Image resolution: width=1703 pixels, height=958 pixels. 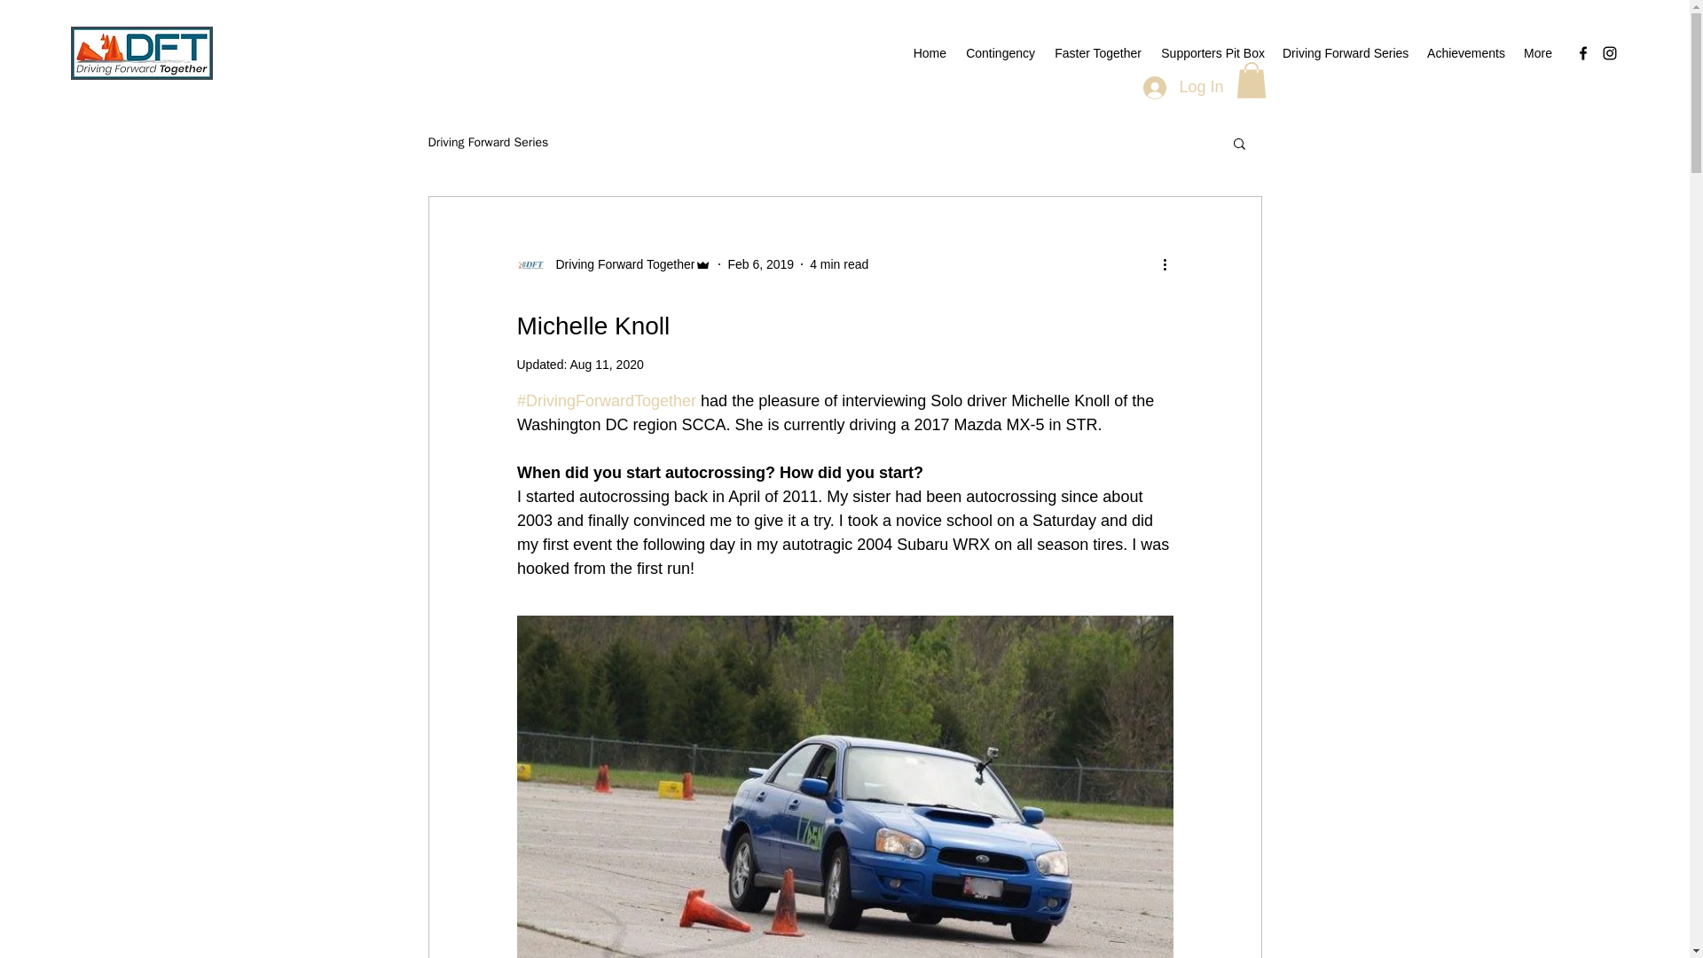 What do you see at coordinates (1345, 53) in the screenshot?
I see `Driving Forward Series` at bounding box center [1345, 53].